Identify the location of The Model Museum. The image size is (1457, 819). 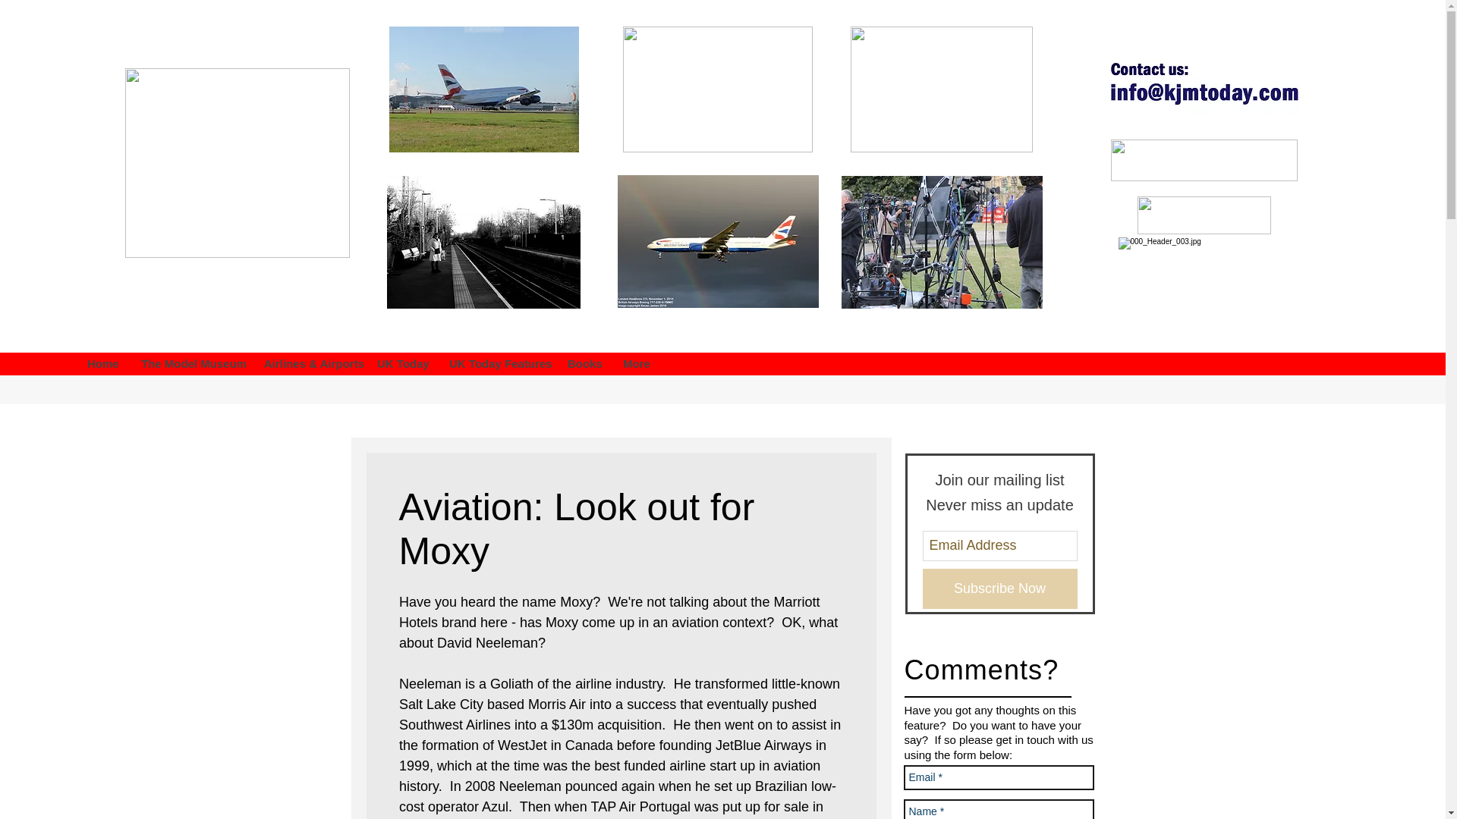
(190, 364).